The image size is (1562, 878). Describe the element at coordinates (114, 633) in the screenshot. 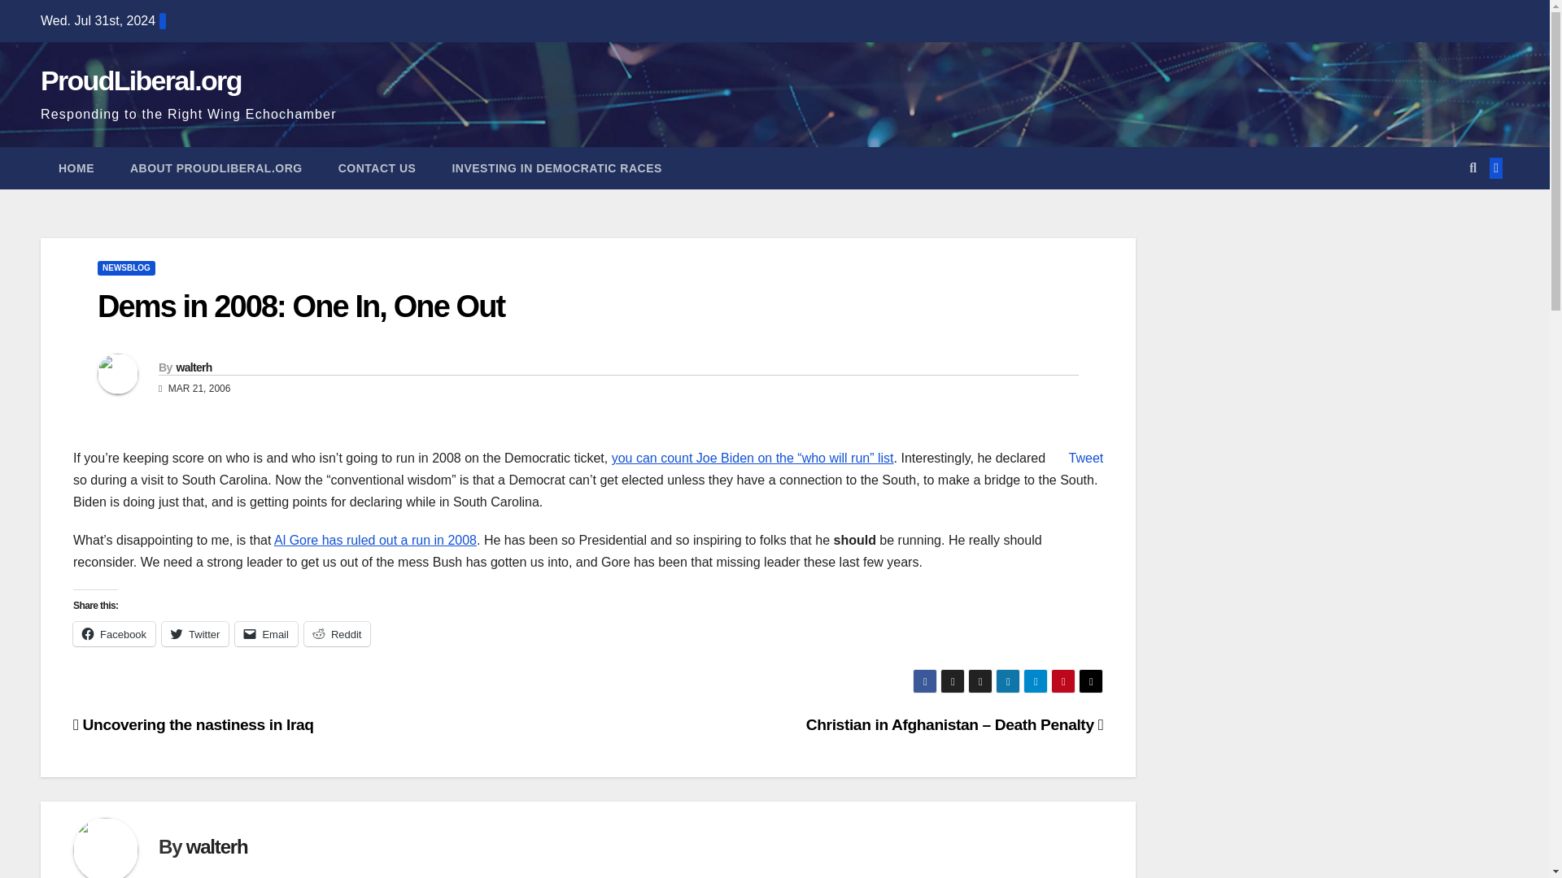

I see `Facebook` at that location.